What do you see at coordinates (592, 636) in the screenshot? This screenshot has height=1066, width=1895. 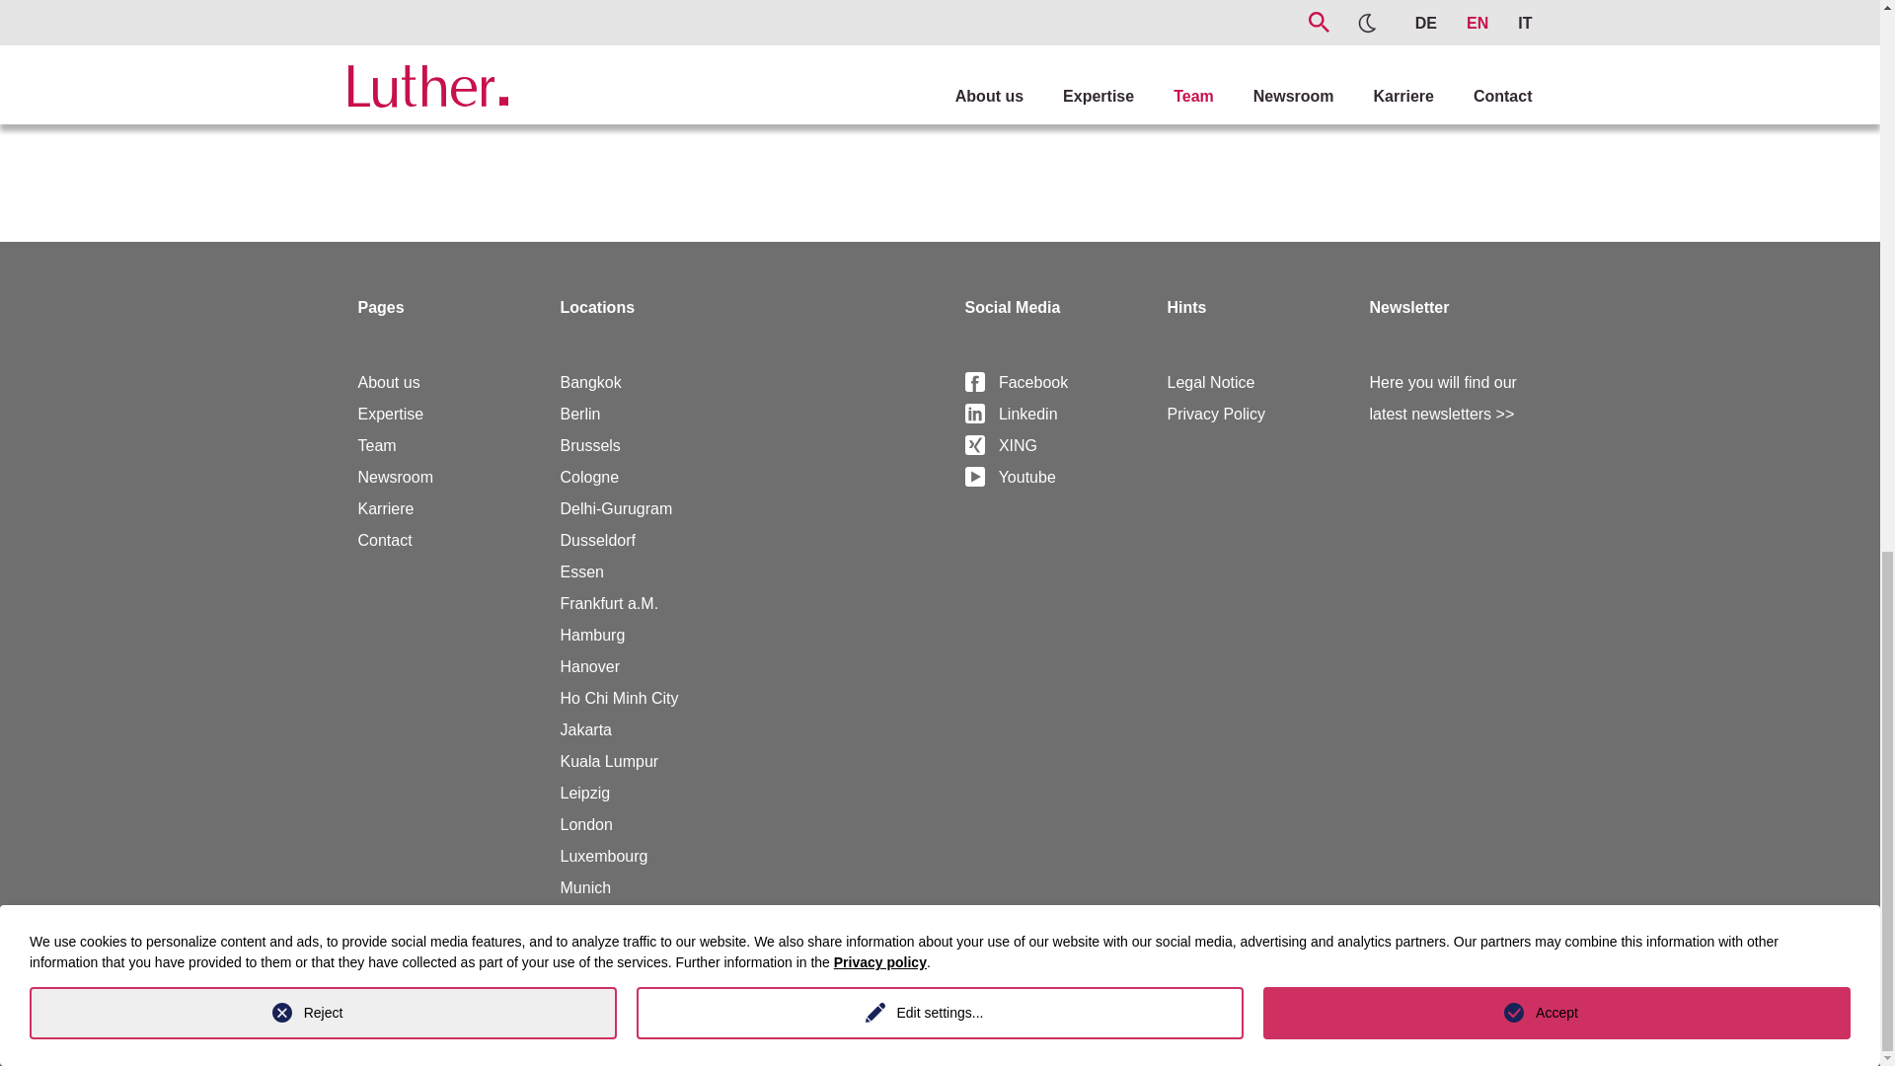 I see `Hamburg` at bounding box center [592, 636].